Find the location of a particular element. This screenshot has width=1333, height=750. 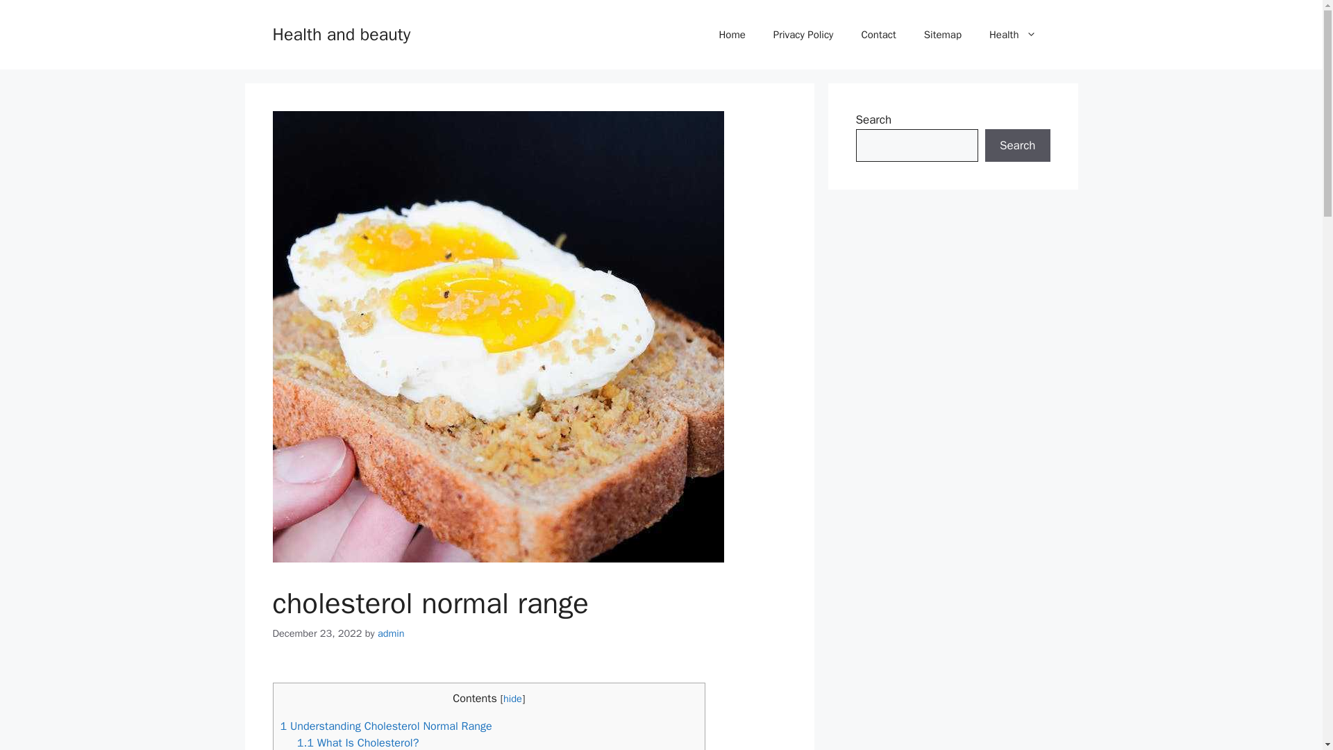

View all posts by admin is located at coordinates (391, 633).